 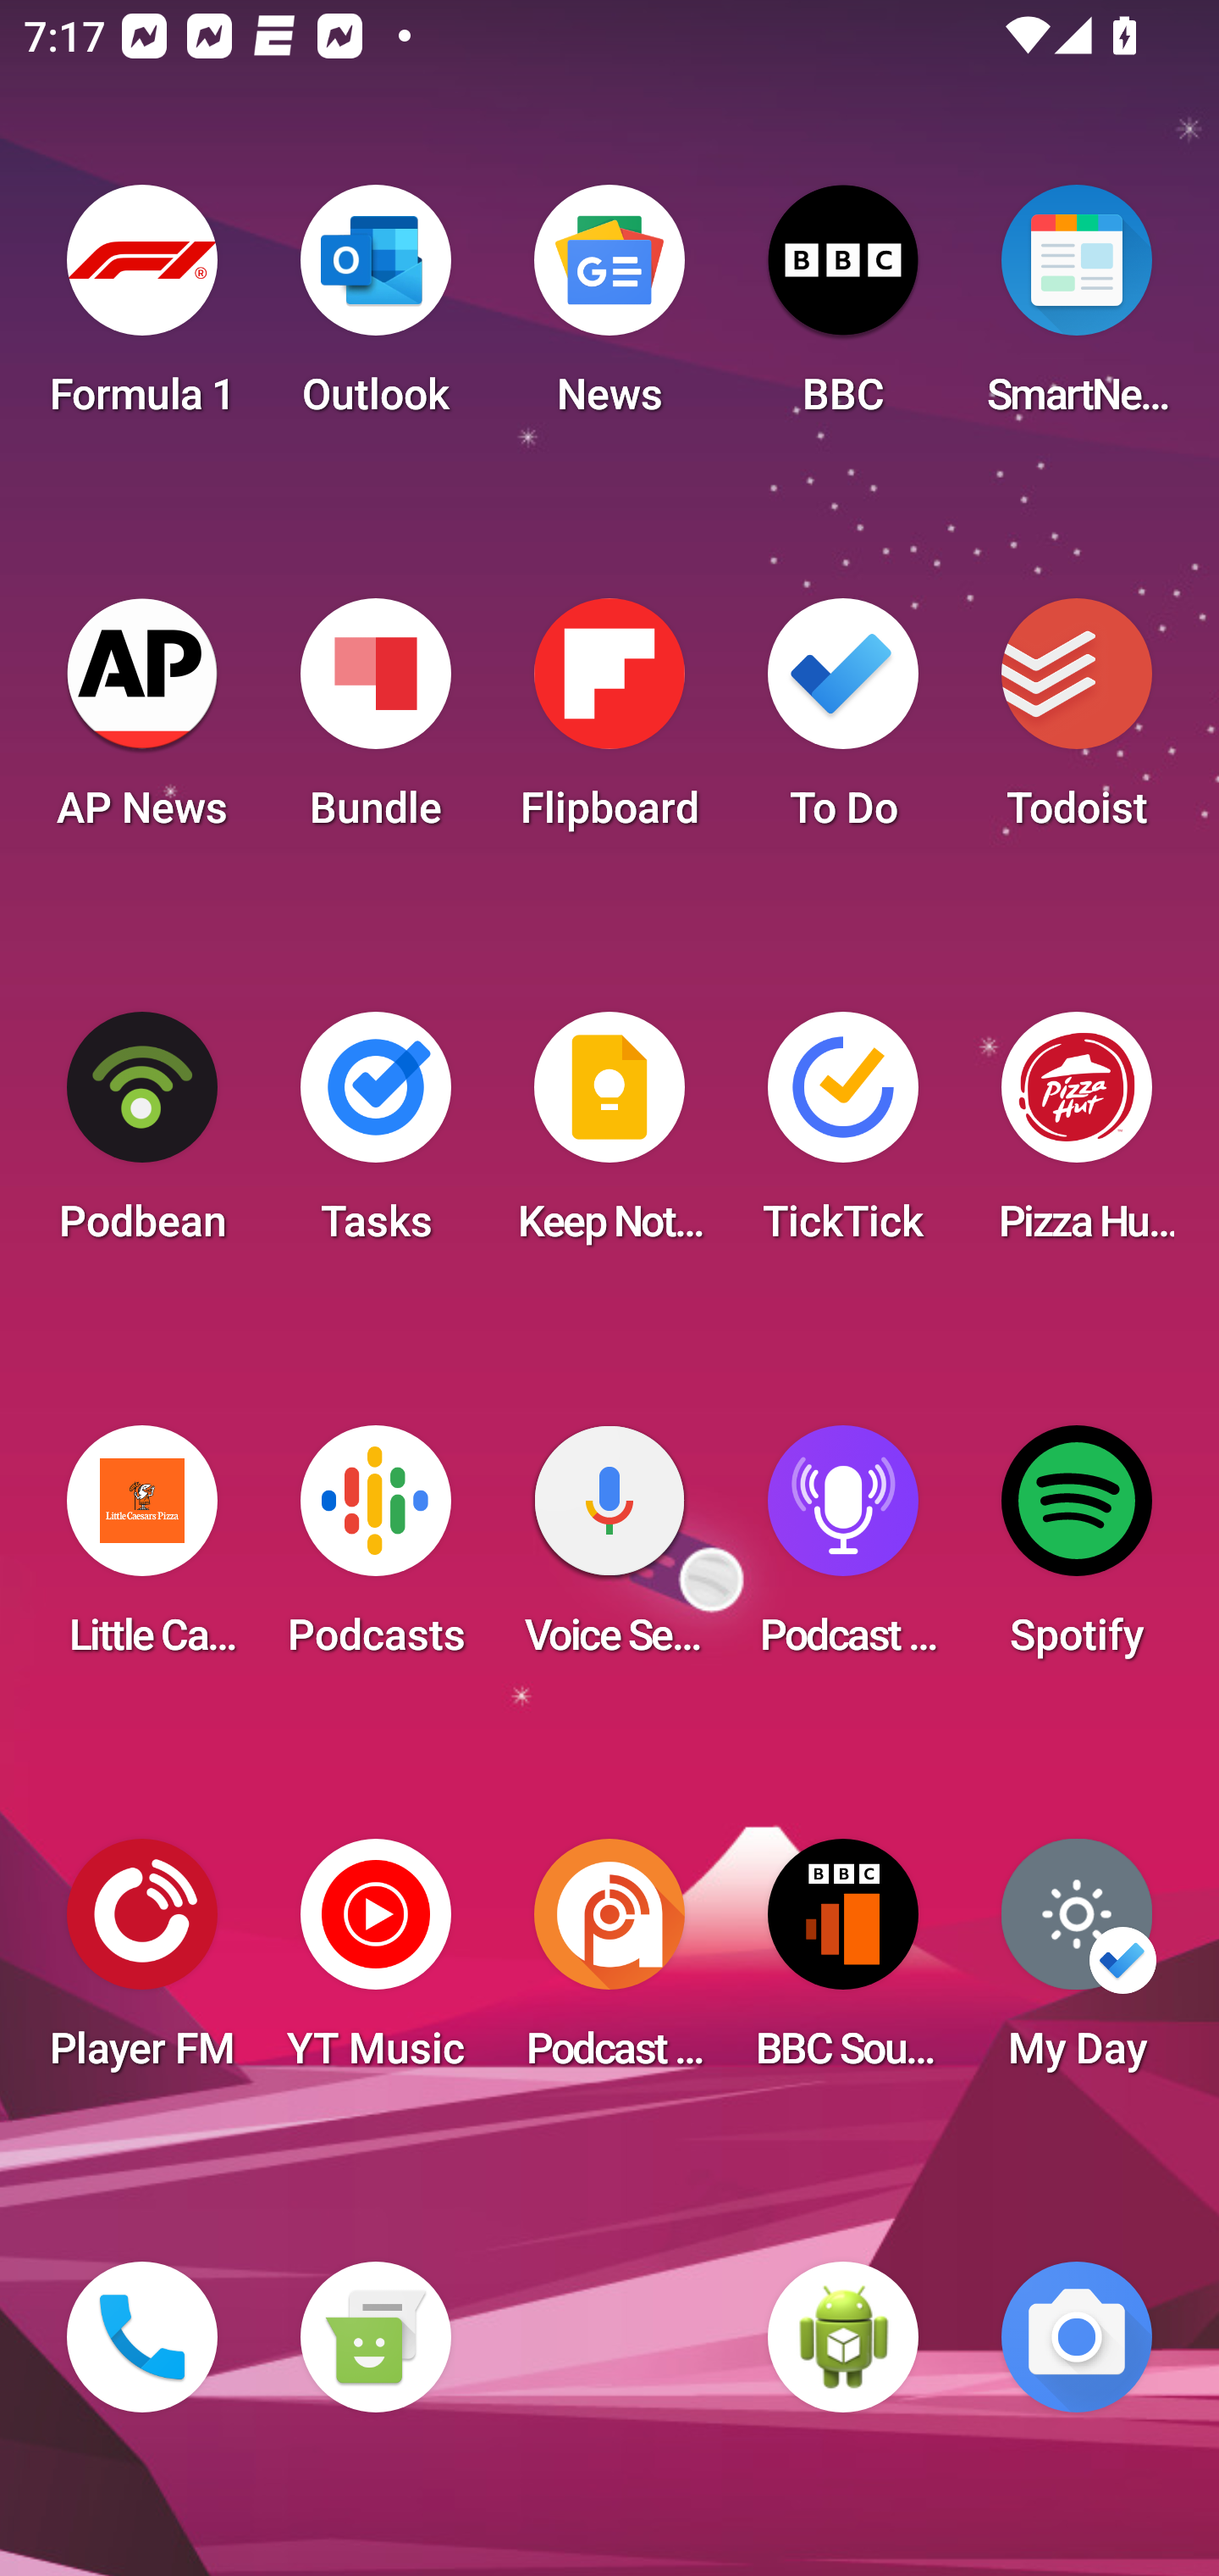 What do you see at coordinates (843, 1964) in the screenshot?
I see `BBC Sounds` at bounding box center [843, 1964].